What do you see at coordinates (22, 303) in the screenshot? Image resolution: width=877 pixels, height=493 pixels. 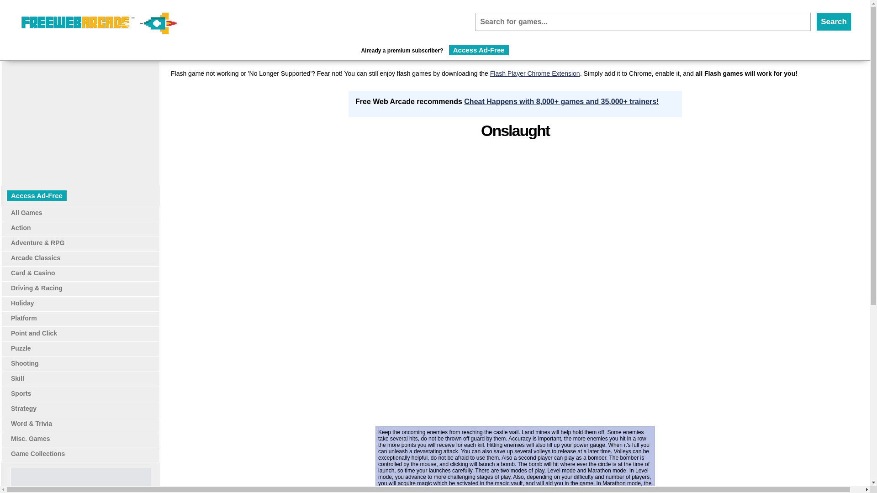 I see `Holiday` at bounding box center [22, 303].